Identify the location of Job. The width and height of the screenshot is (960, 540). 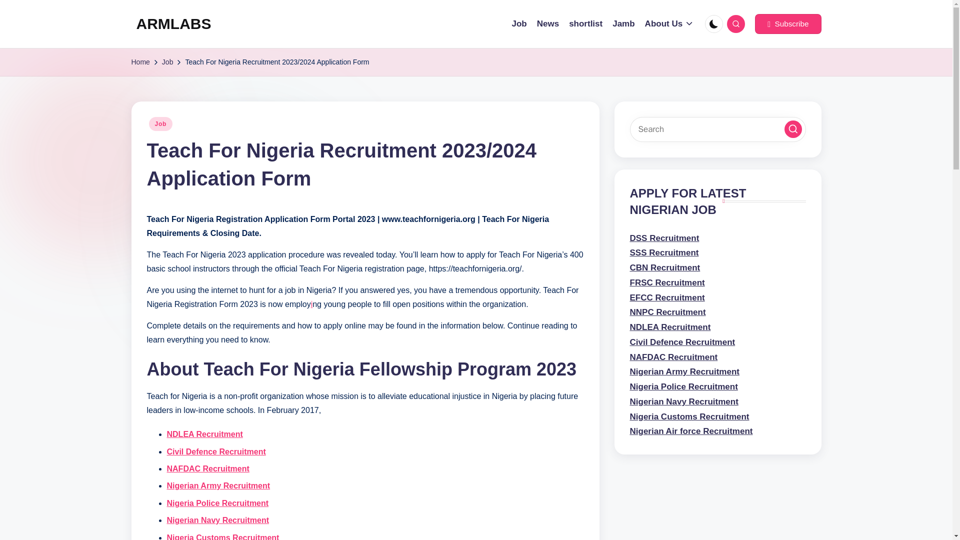
(168, 62).